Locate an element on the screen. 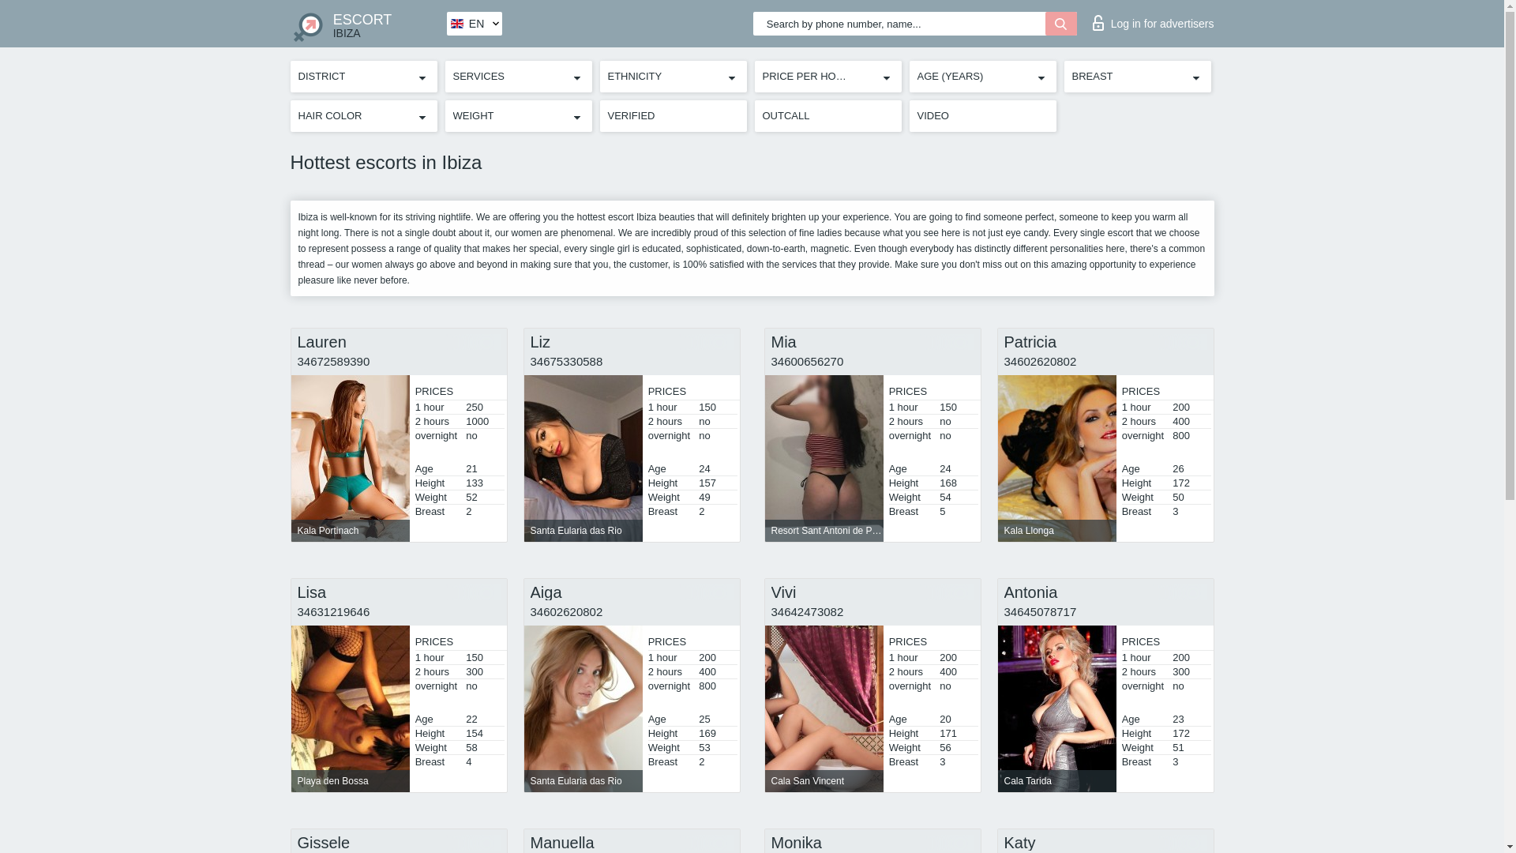 The height and width of the screenshot is (853, 1516). Log in for advertisers is located at coordinates (1153, 19).